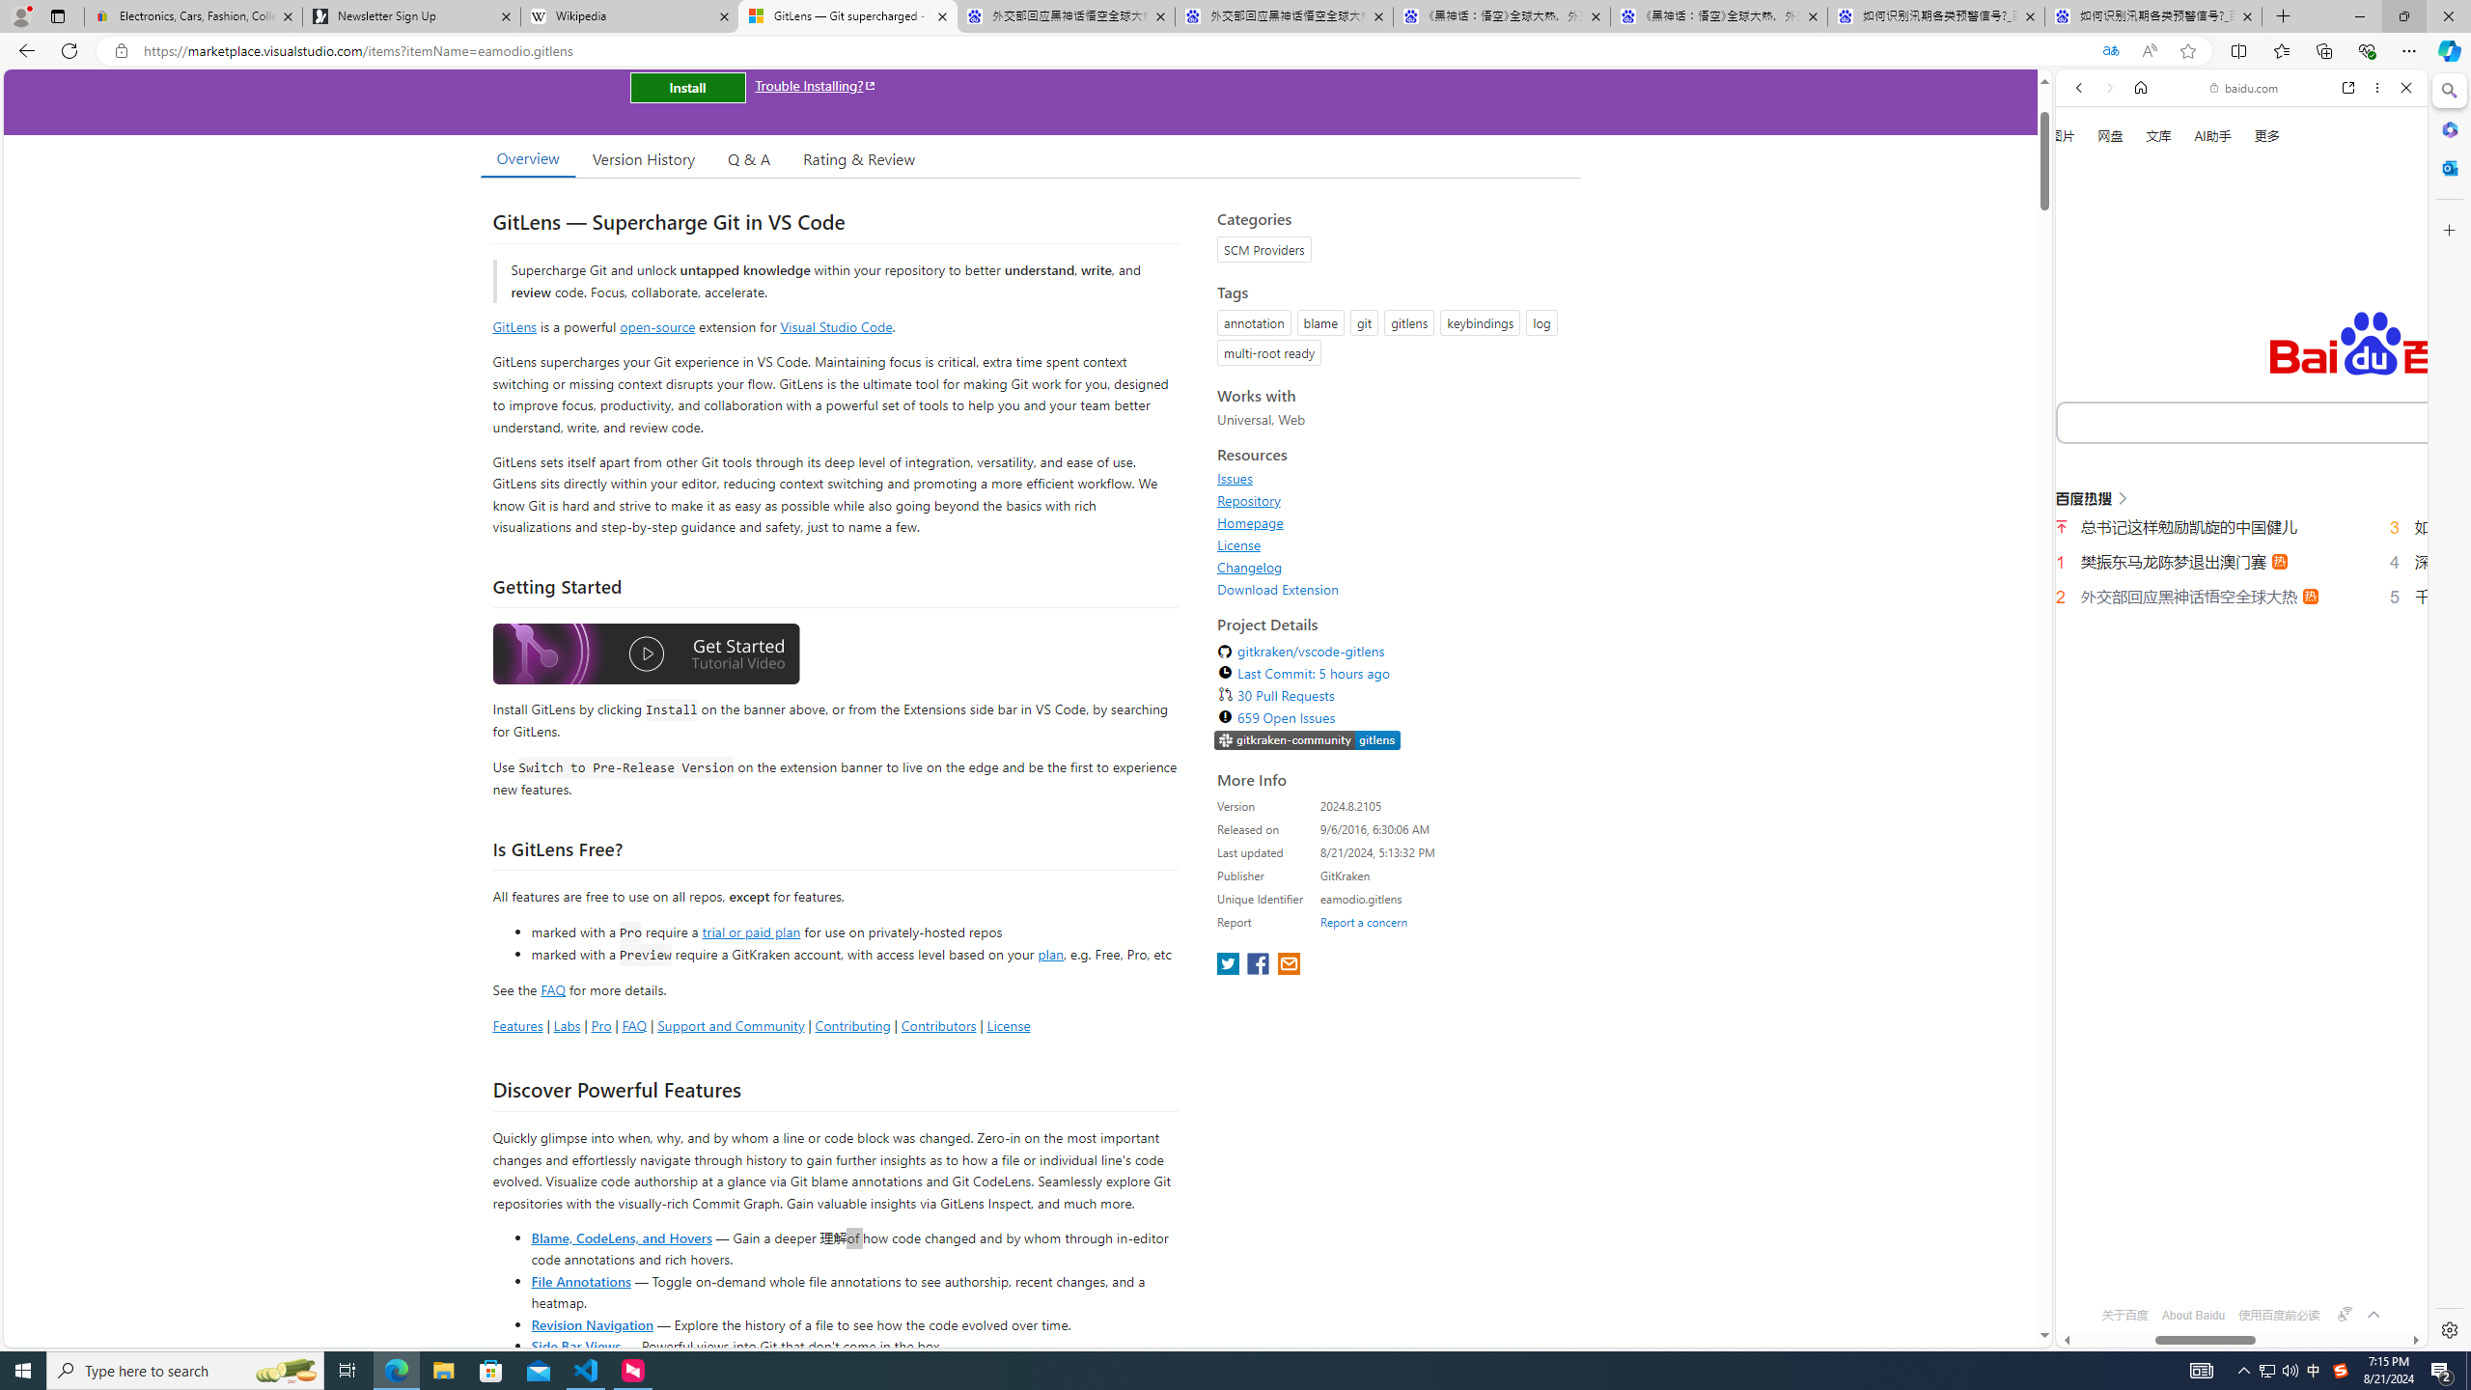 Image resolution: width=2471 pixels, height=1390 pixels. I want to click on Download Extension, so click(1394, 589).